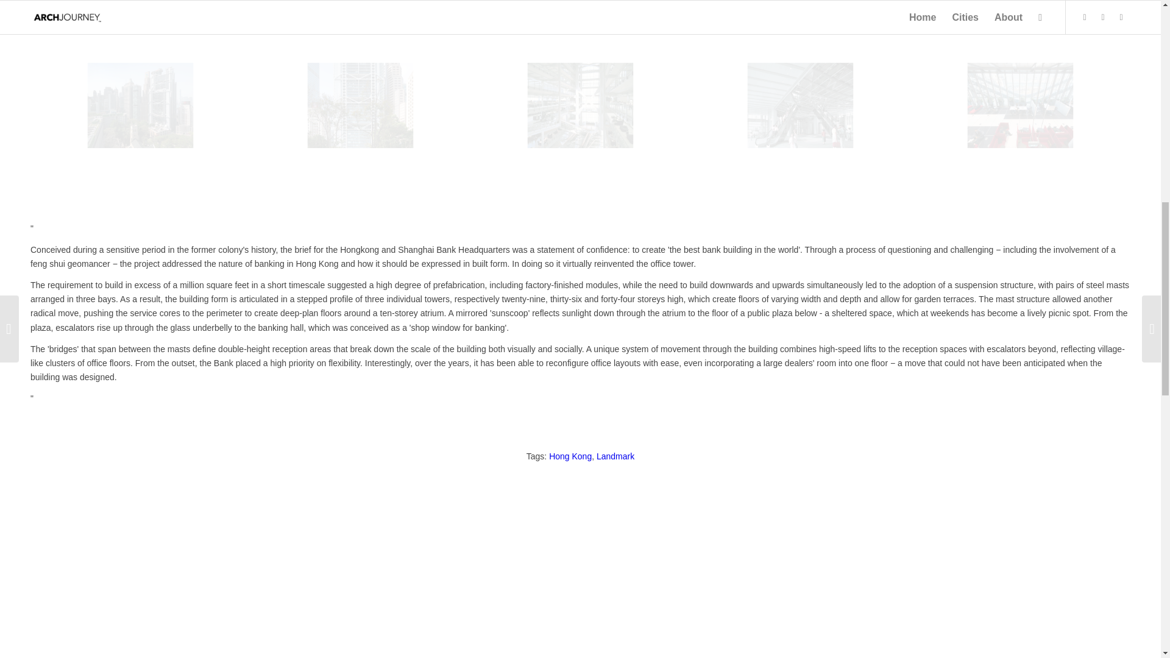 The image size is (1170, 658). I want to click on Ian Lambot, so click(580, 105).